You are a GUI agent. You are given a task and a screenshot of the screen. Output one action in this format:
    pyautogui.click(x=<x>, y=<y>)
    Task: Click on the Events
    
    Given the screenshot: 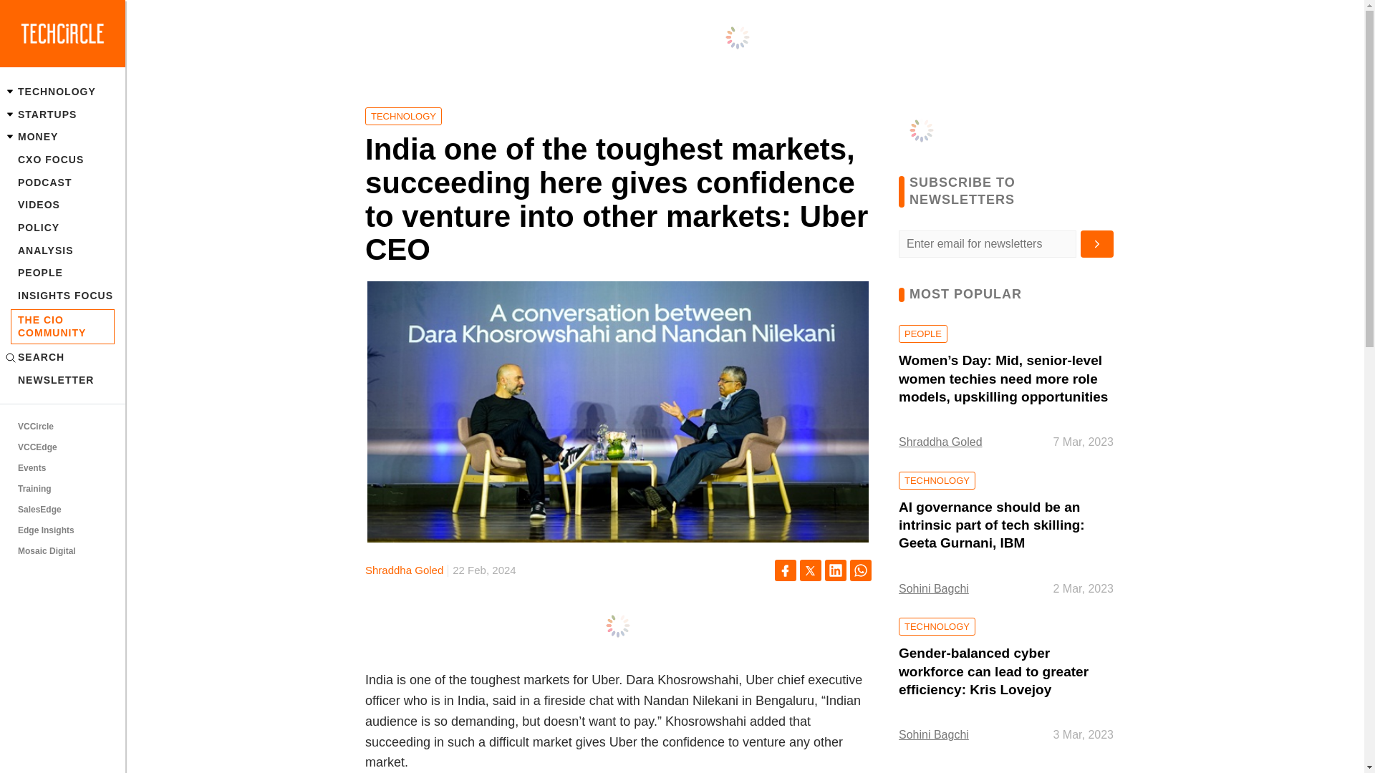 What is the action you would take?
    pyautogui.click(x=62, y=468)
    